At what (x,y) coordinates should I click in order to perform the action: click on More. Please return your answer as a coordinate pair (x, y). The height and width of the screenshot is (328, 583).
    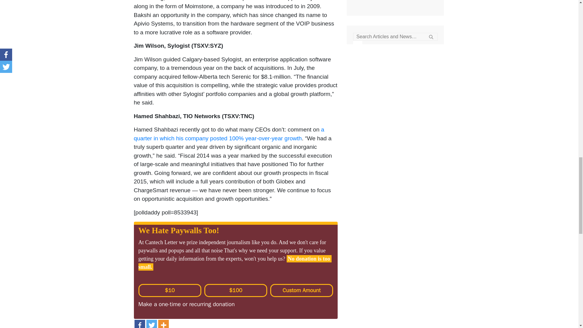
    Looking at the image, I should click on (163, 324).